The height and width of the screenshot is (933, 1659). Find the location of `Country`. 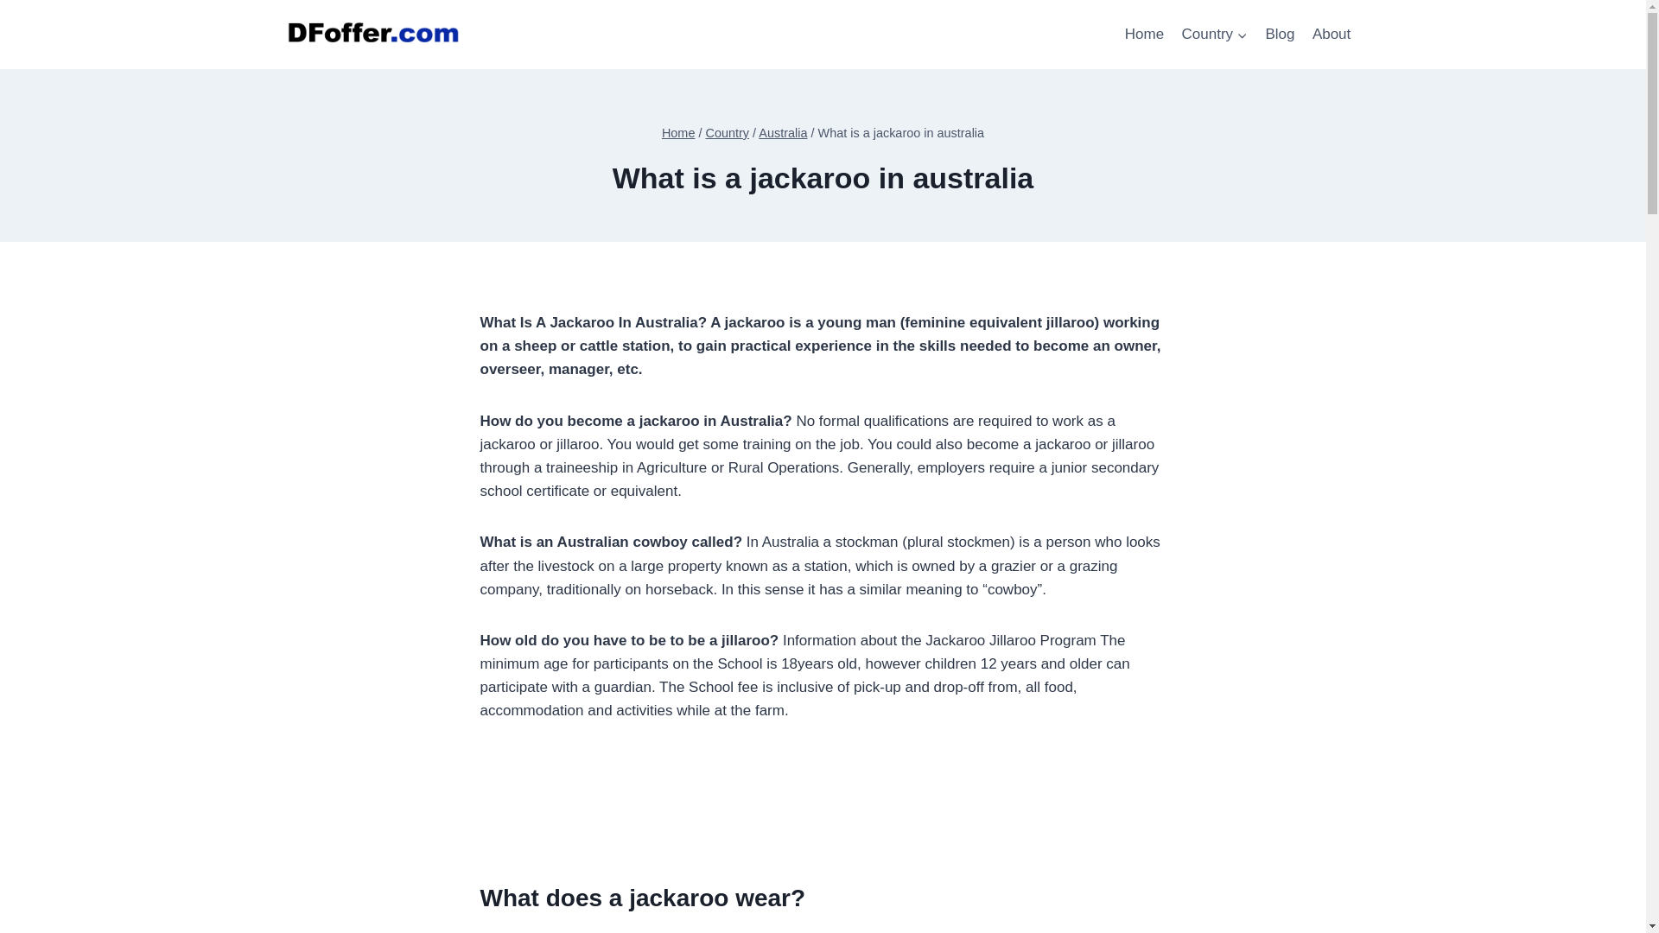

Country is located at coordinates (728, 133).